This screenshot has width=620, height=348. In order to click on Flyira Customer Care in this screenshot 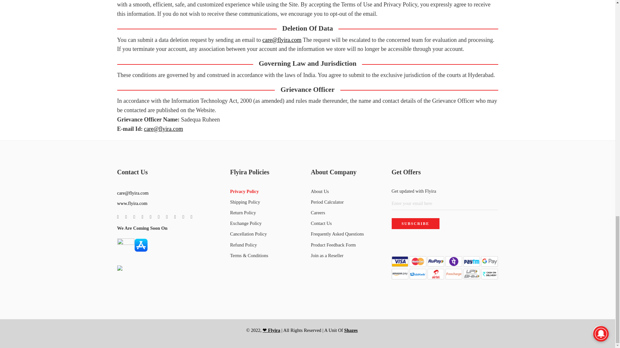, I will do `click(282, 40)`.